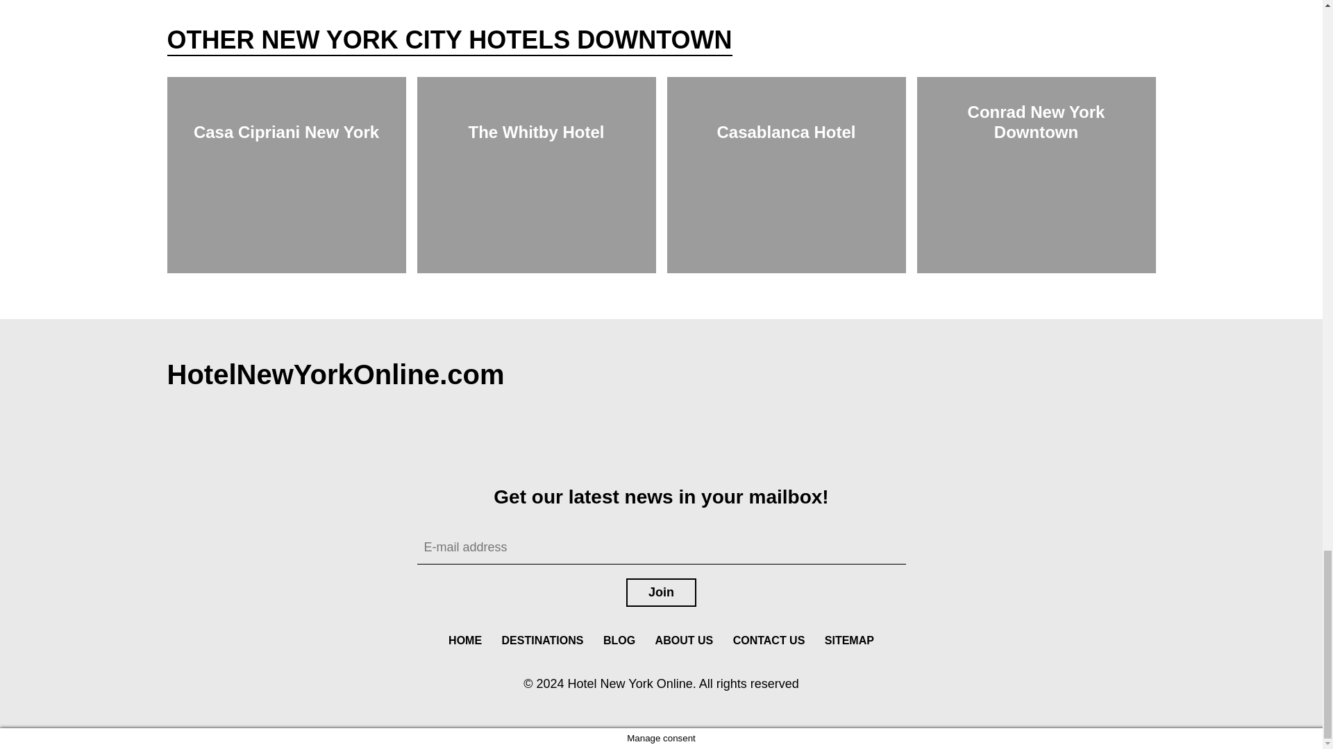 The width and height of the screenshot is (1333, 749). Describe the element at coordinates (661, 592) in the screenshot. I see `Join` at that location.